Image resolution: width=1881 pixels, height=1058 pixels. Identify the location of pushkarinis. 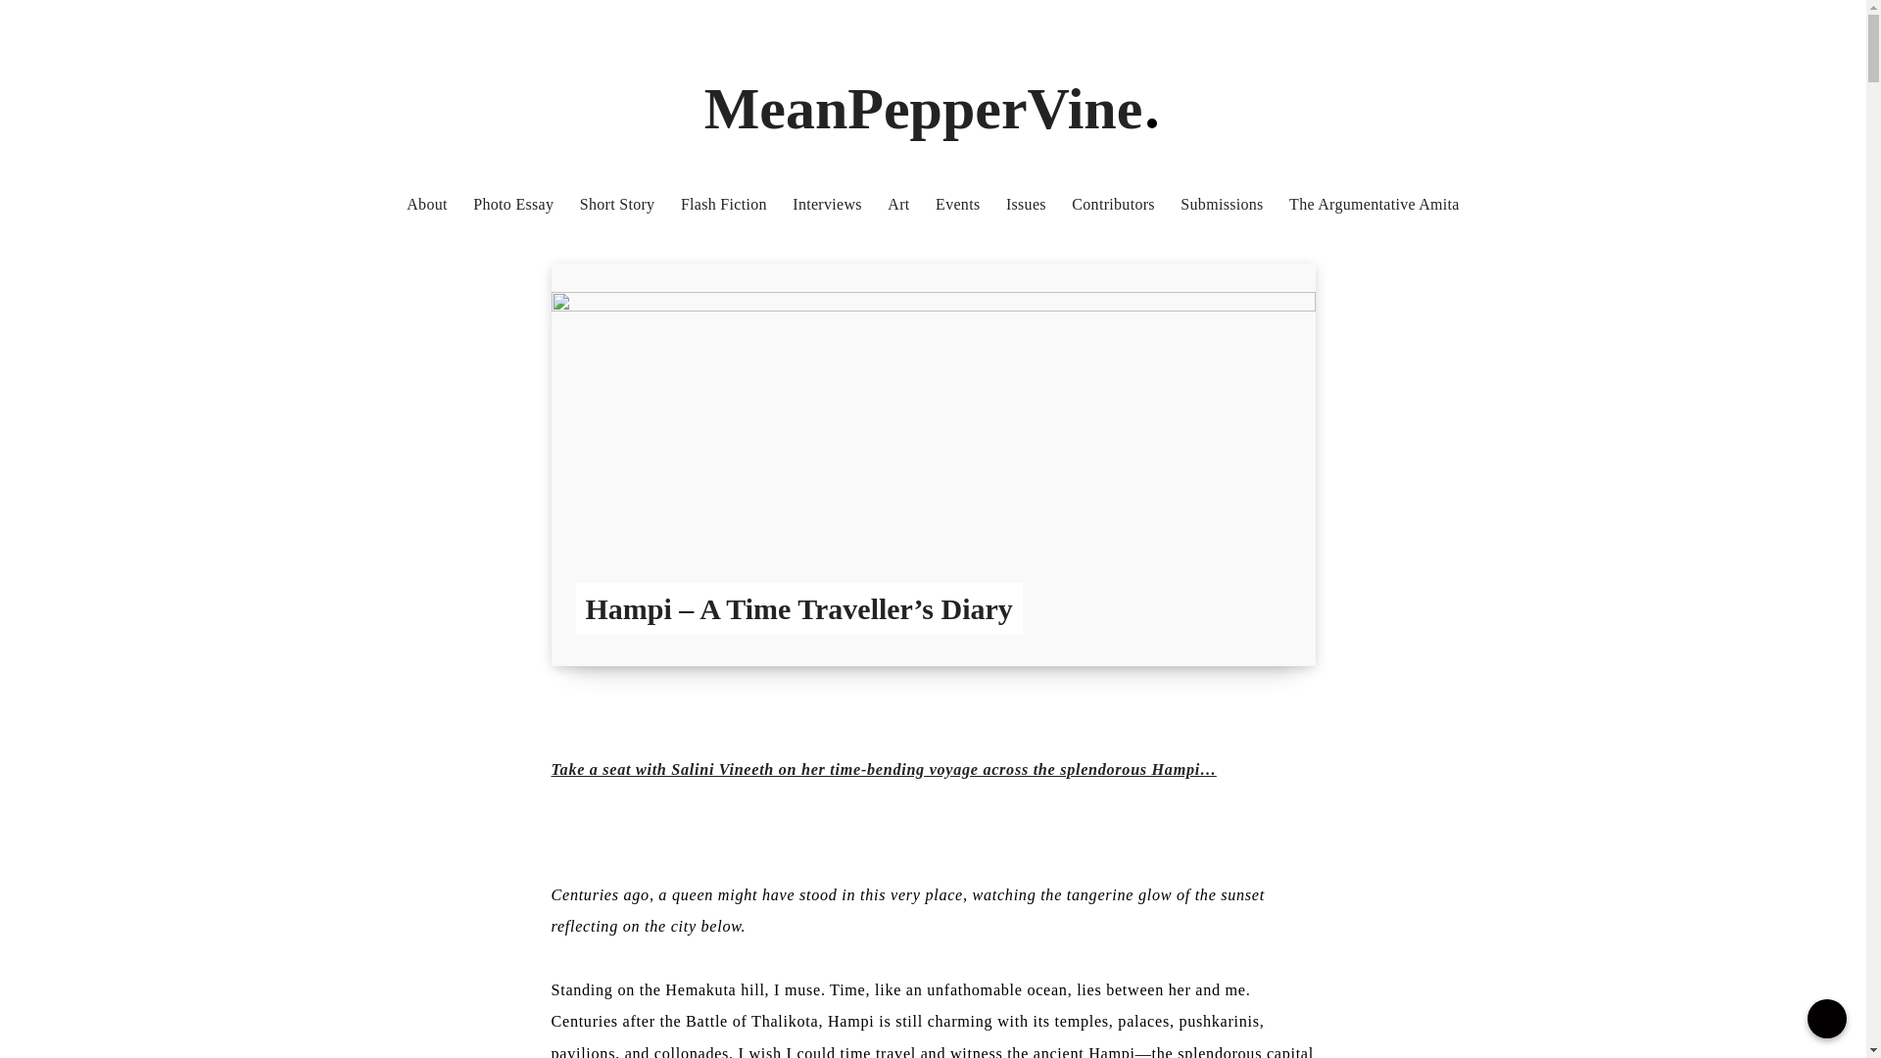
(1219, 1021).